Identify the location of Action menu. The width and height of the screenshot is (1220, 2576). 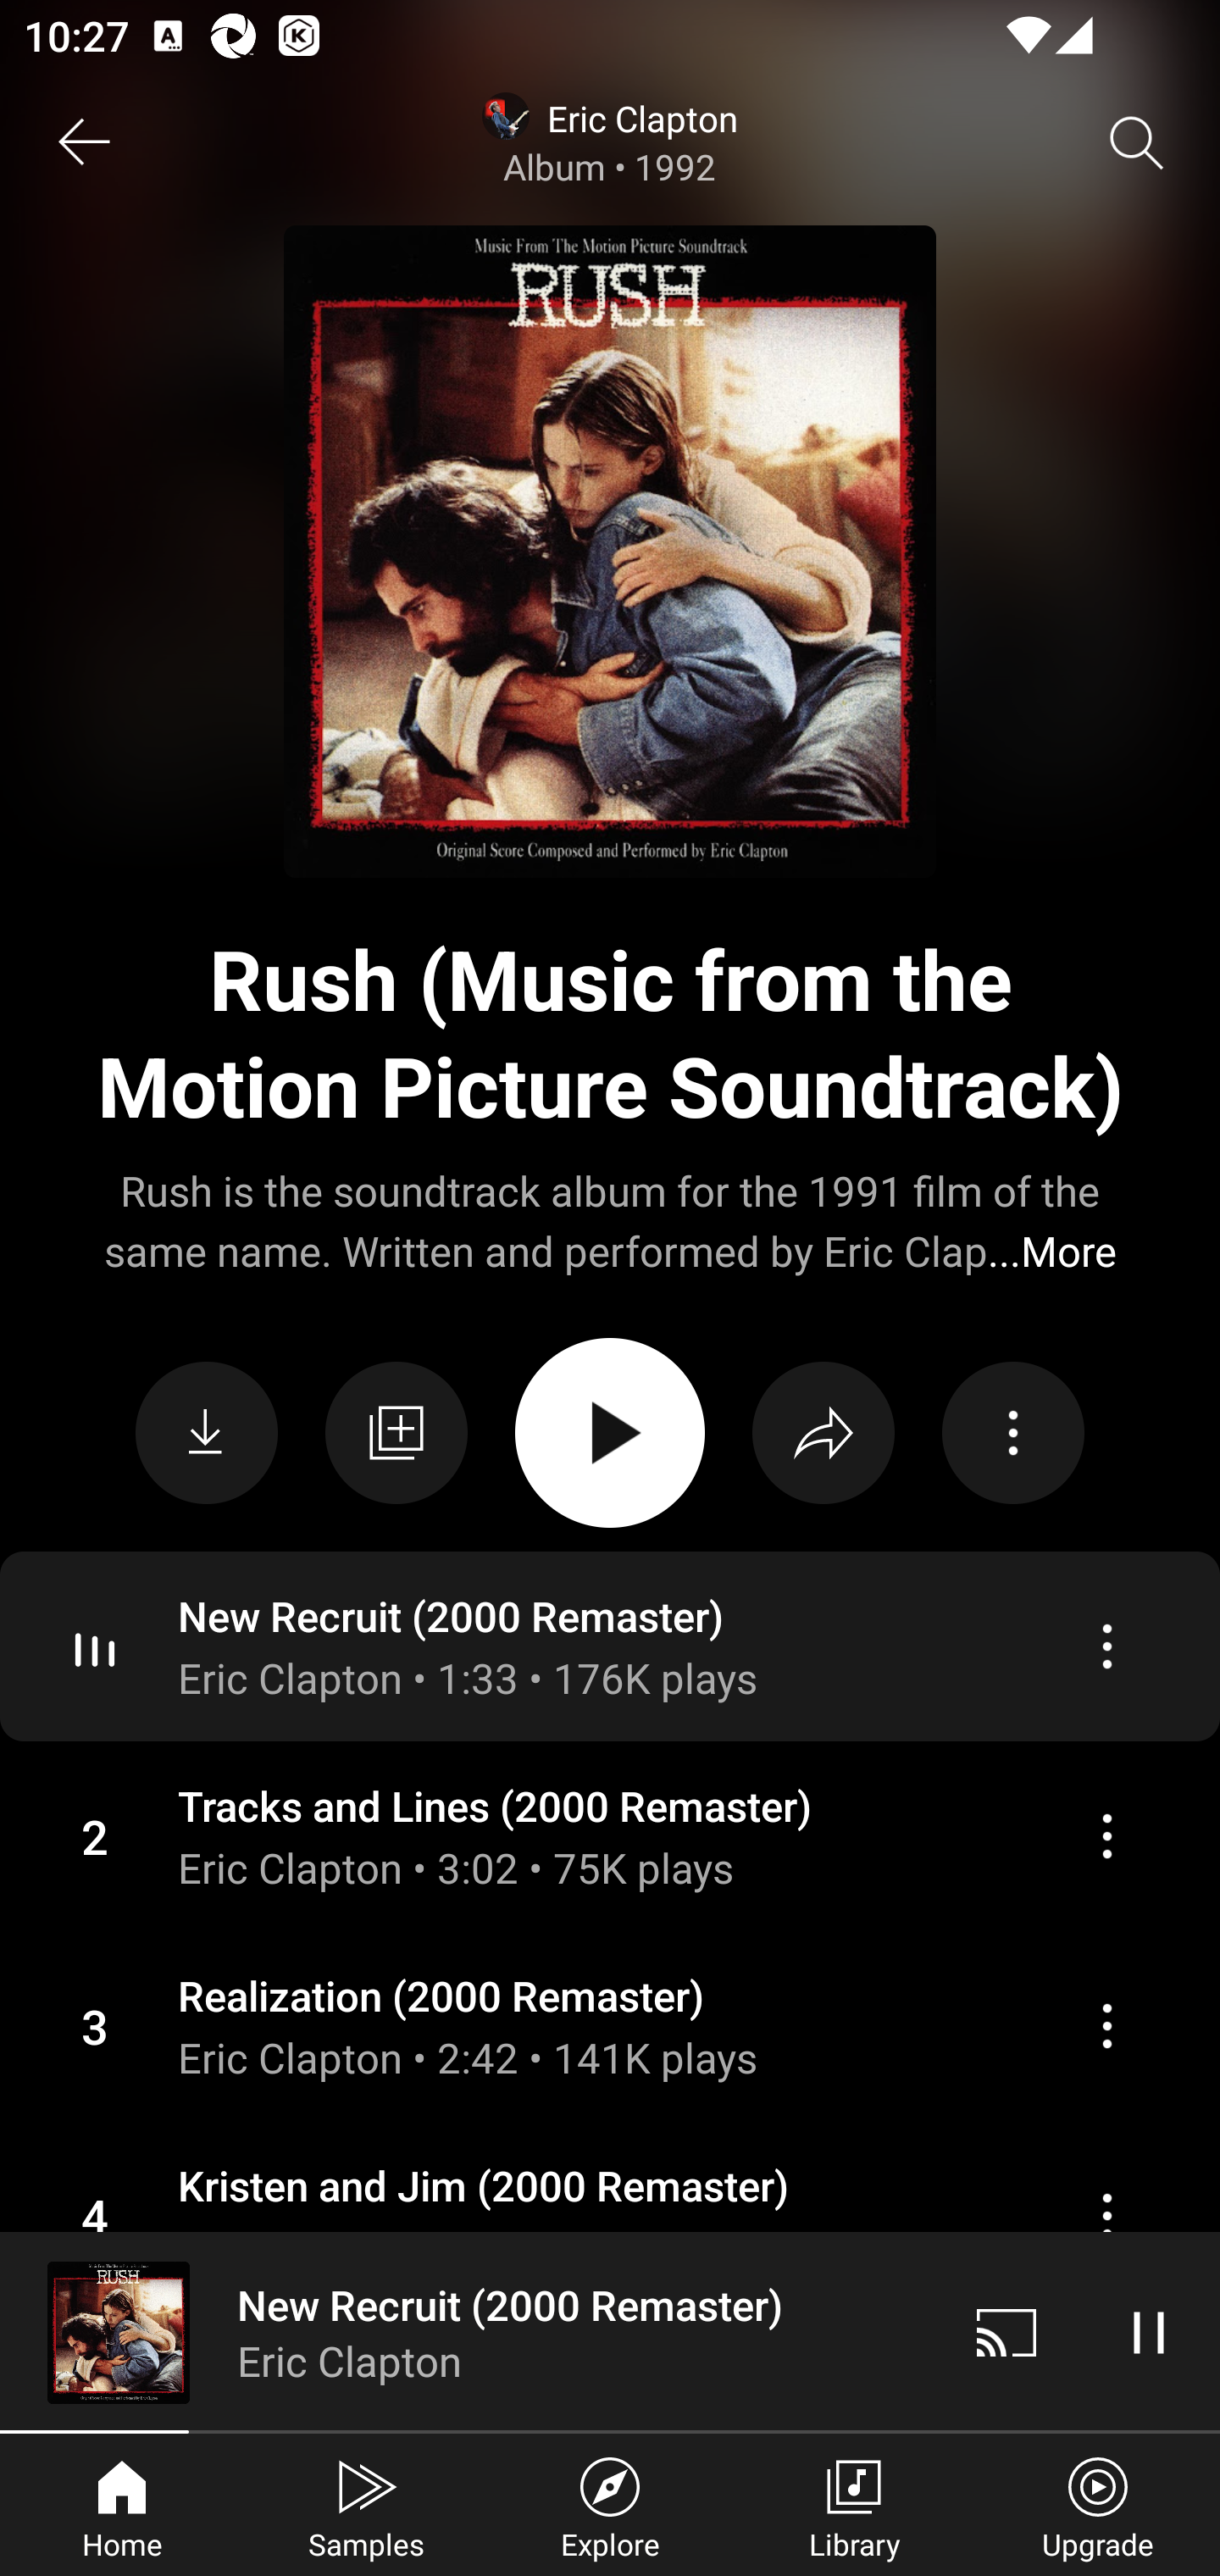
(1106, 1835).